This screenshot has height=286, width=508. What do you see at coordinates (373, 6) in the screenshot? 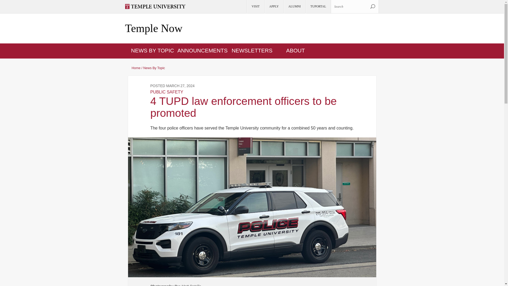
I see `Search Site` at bounding box center [373, 6].